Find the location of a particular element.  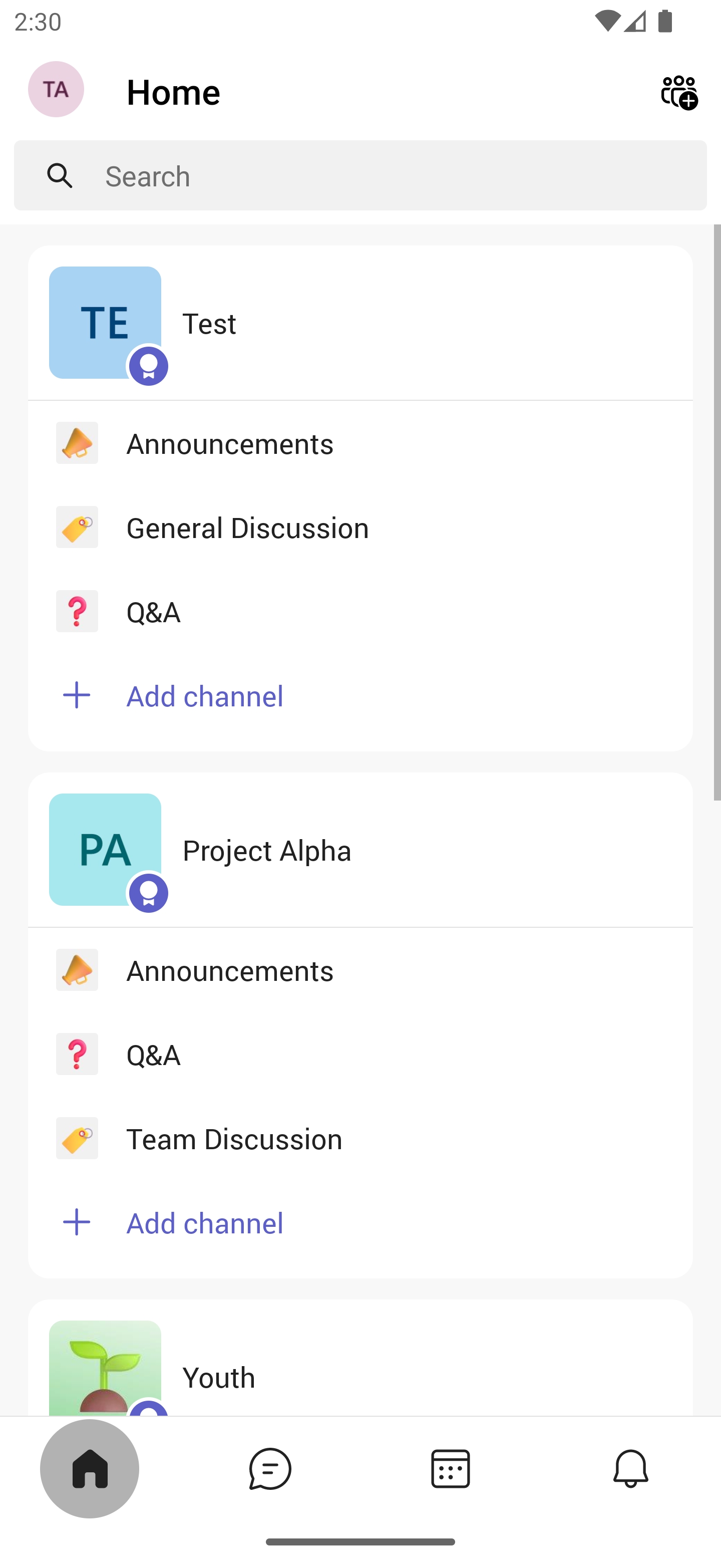

Project Alpha Community. Project Alpha is located at coordinates (360, 850).